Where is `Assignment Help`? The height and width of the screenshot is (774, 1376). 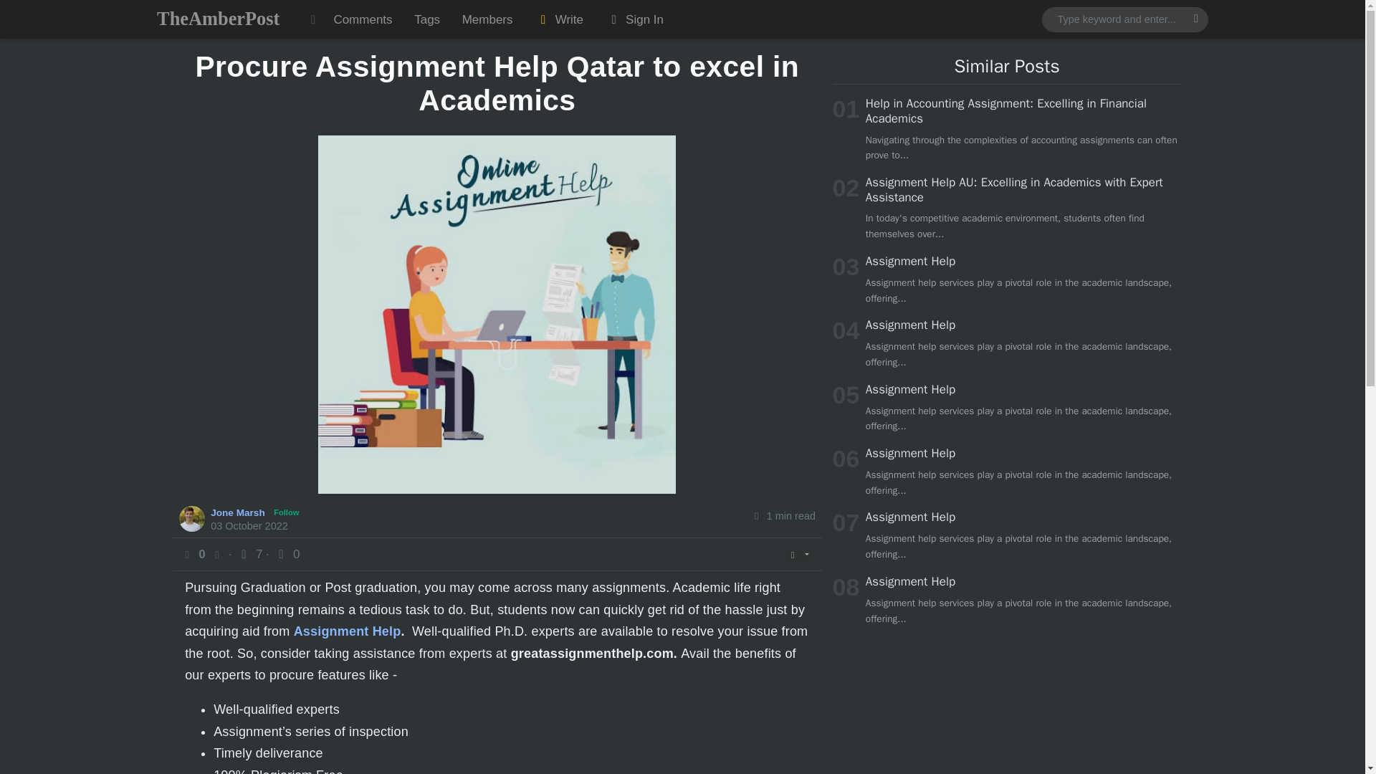 Assignment Help is located at coordinates (910, 325).